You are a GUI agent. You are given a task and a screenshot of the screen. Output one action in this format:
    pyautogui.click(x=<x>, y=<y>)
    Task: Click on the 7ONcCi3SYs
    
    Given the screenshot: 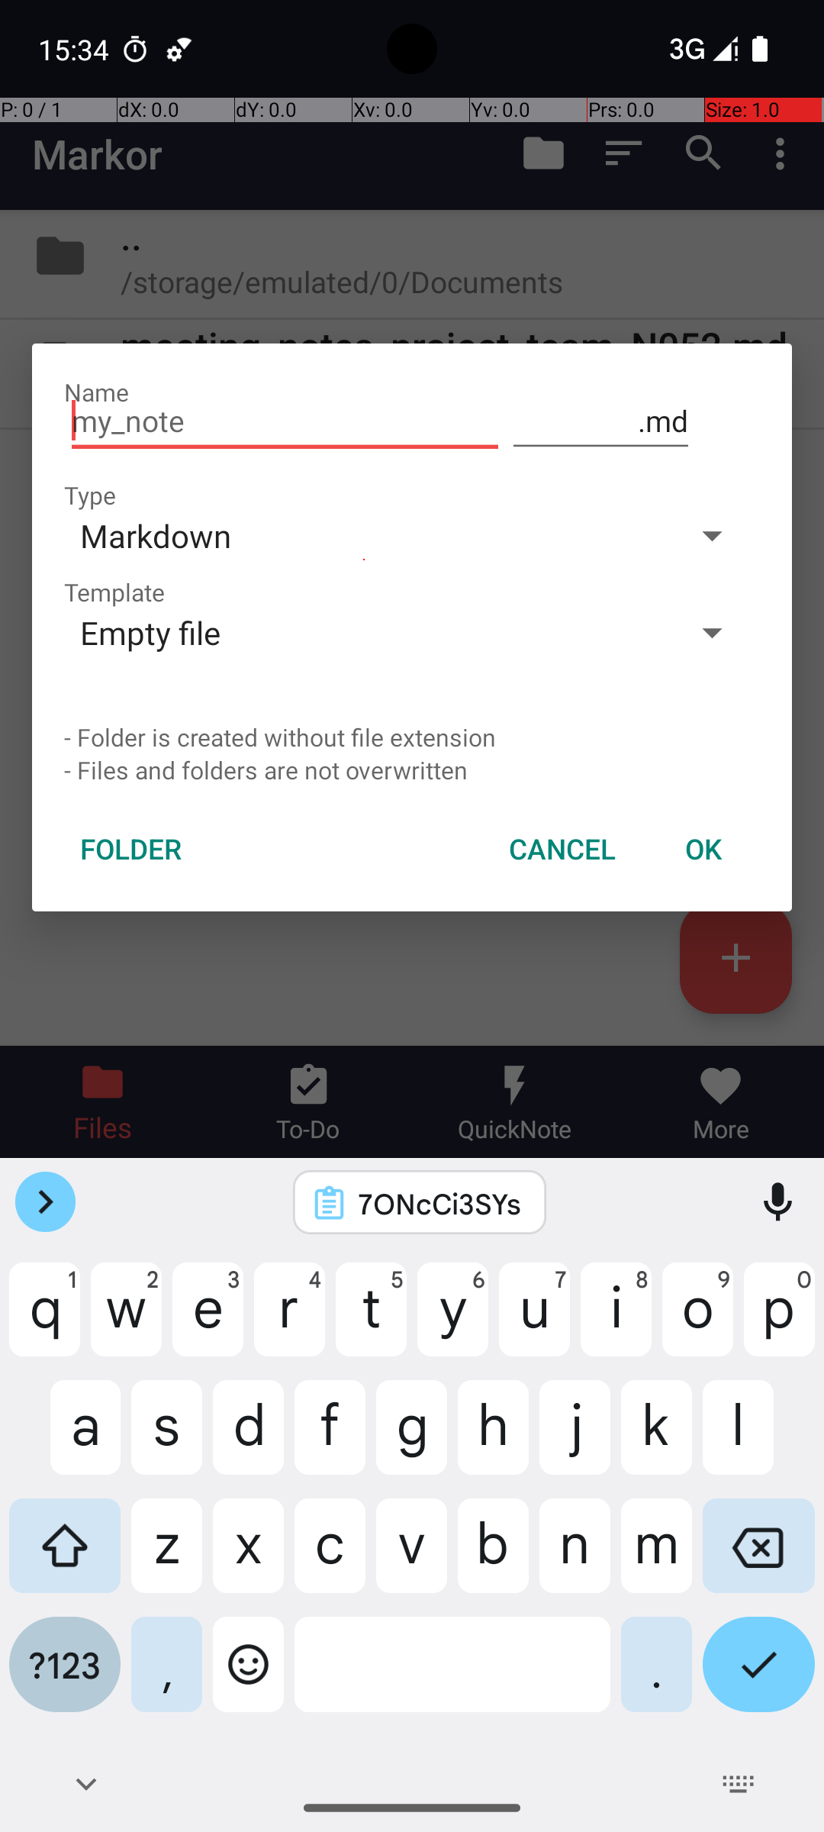 What is the action you would take?
    pyautogui.click(x=439, y=1203)
    